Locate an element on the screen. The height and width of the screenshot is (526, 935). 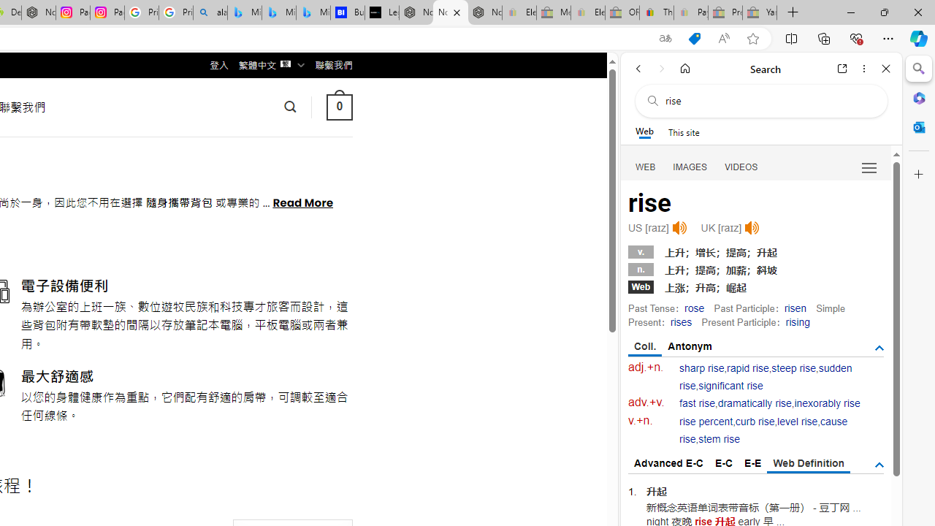
alabama high school quarterback dies - Search is located at coordinates (210, 13).